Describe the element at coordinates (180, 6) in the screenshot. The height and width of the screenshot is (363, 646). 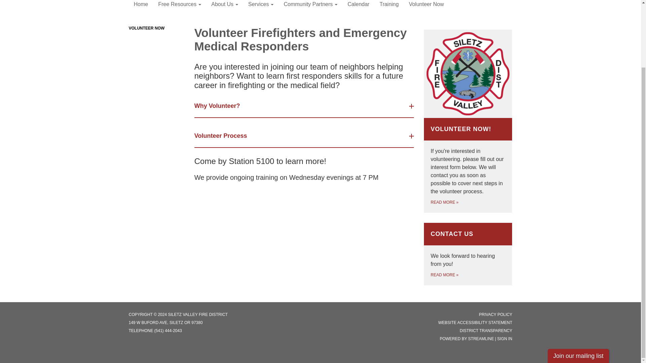
I see `Free Resources` at that location.